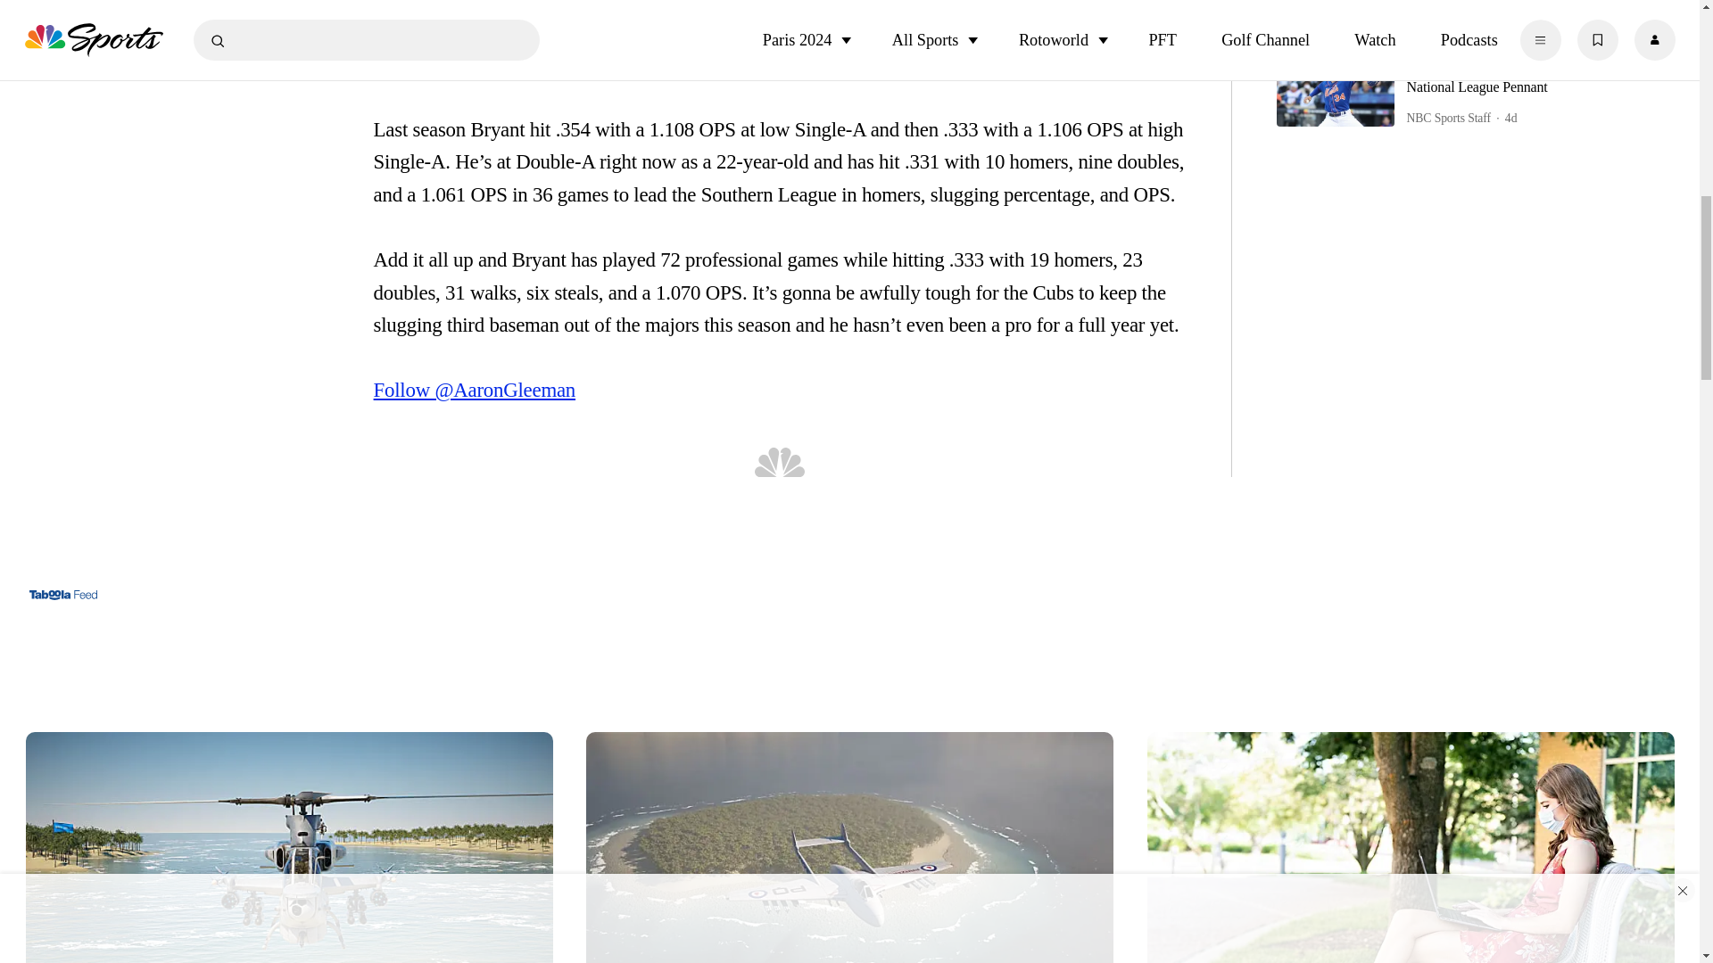 This screenshot has height=963, width=1713. What do you see at coordinates (289, 842) in the screenshot?
I see `If you own a mouse, play it for 1 minute.` at bounding box center [289, 842].